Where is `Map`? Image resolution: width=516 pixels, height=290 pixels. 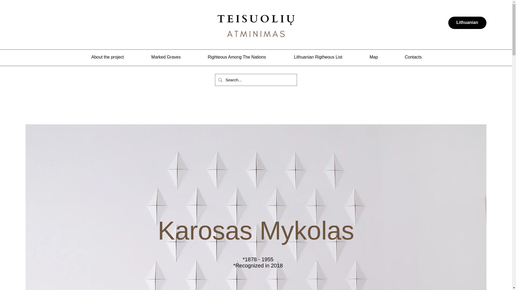
Map is located at coordinates (374, 57).